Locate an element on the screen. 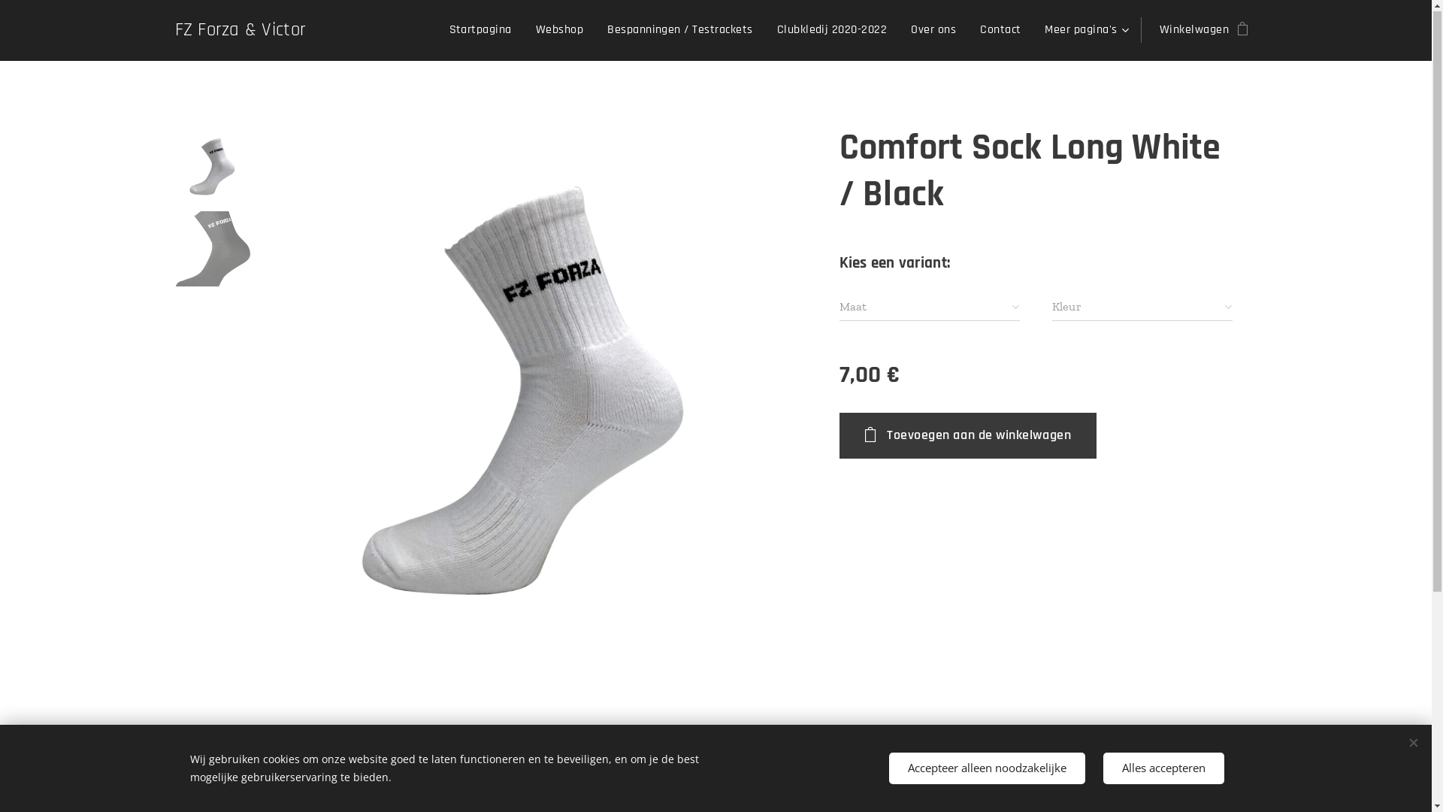  Bespanningen / Testrackets is located at coordinates (679, 31).